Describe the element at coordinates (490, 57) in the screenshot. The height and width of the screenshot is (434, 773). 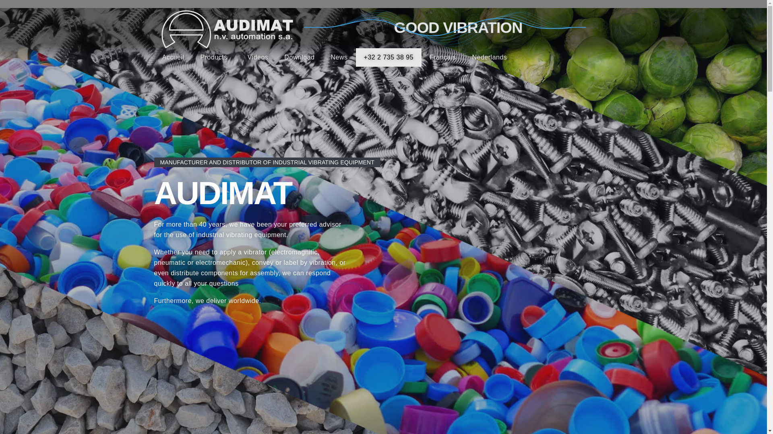
I see `Nederlands` at that location.